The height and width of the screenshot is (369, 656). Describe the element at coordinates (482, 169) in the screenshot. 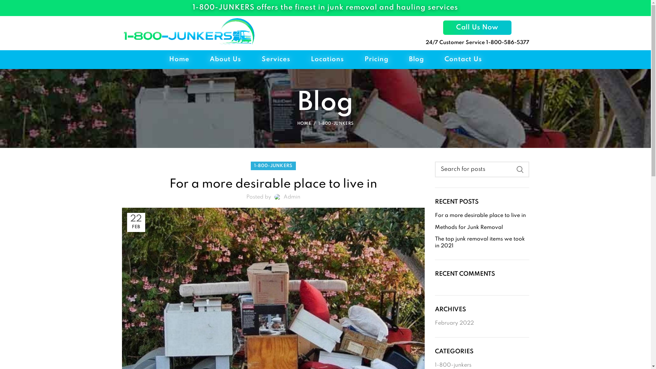

I see `Search for posts` at that location.